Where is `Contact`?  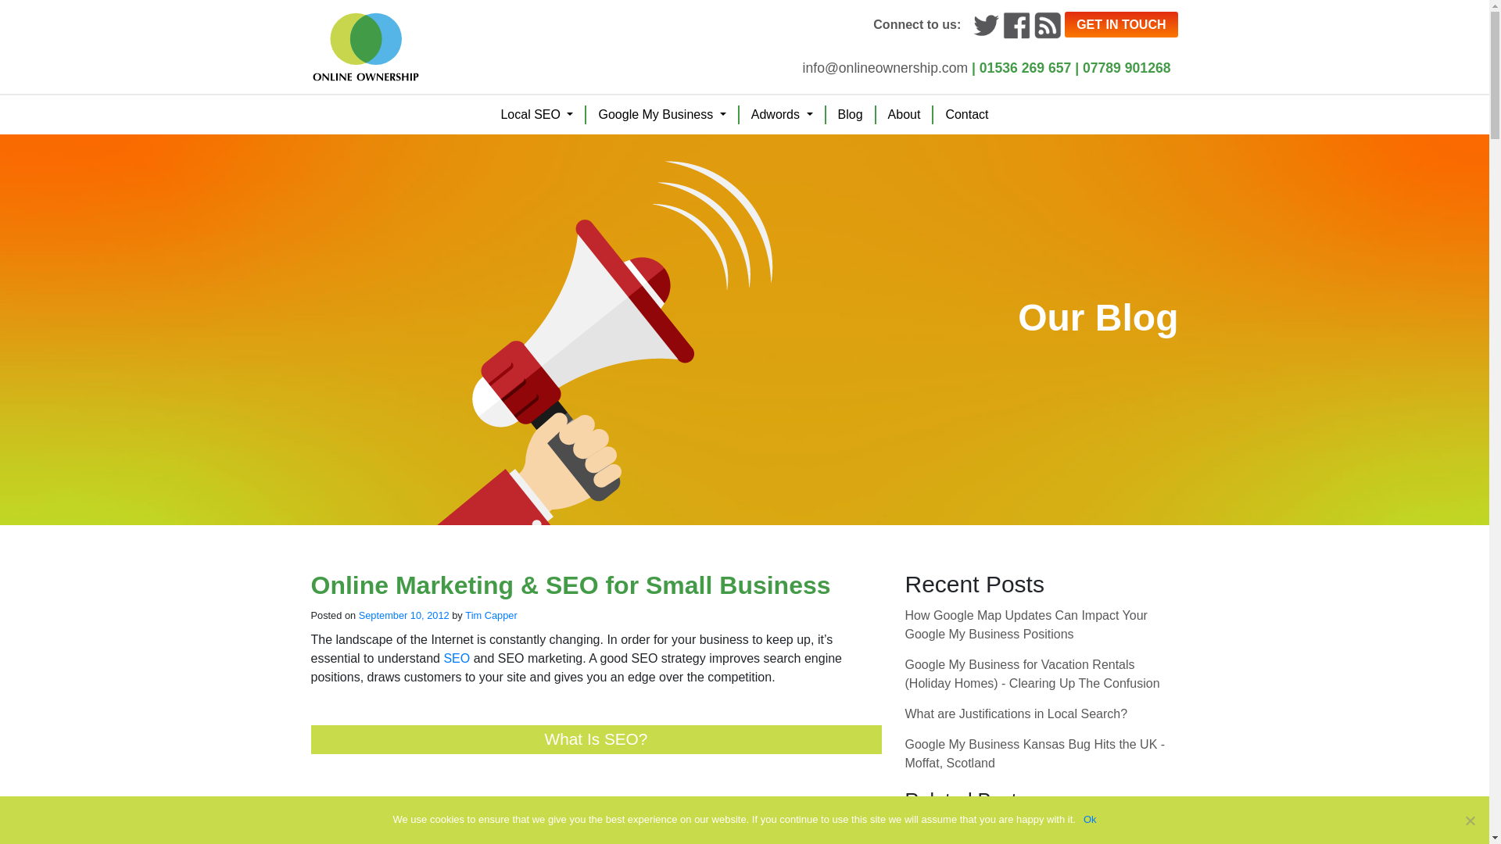 Contact is located at coordinates (966, 114).